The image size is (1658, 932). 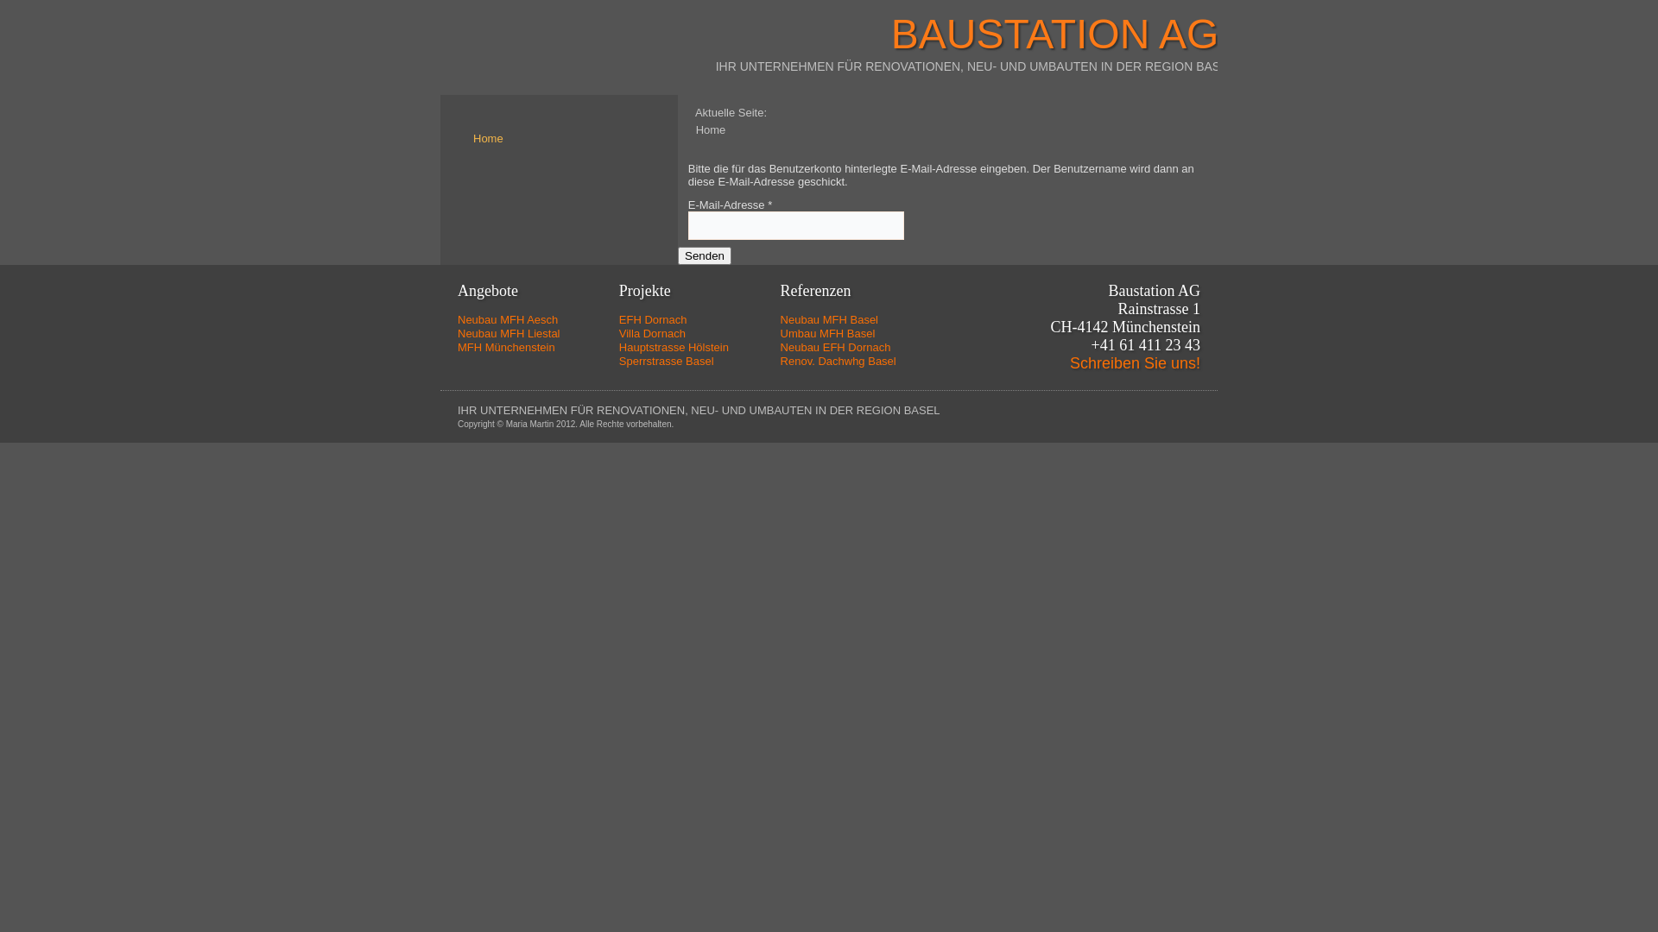 I want to click on Neubau MFH Liestal, so click(x=509, y=333).